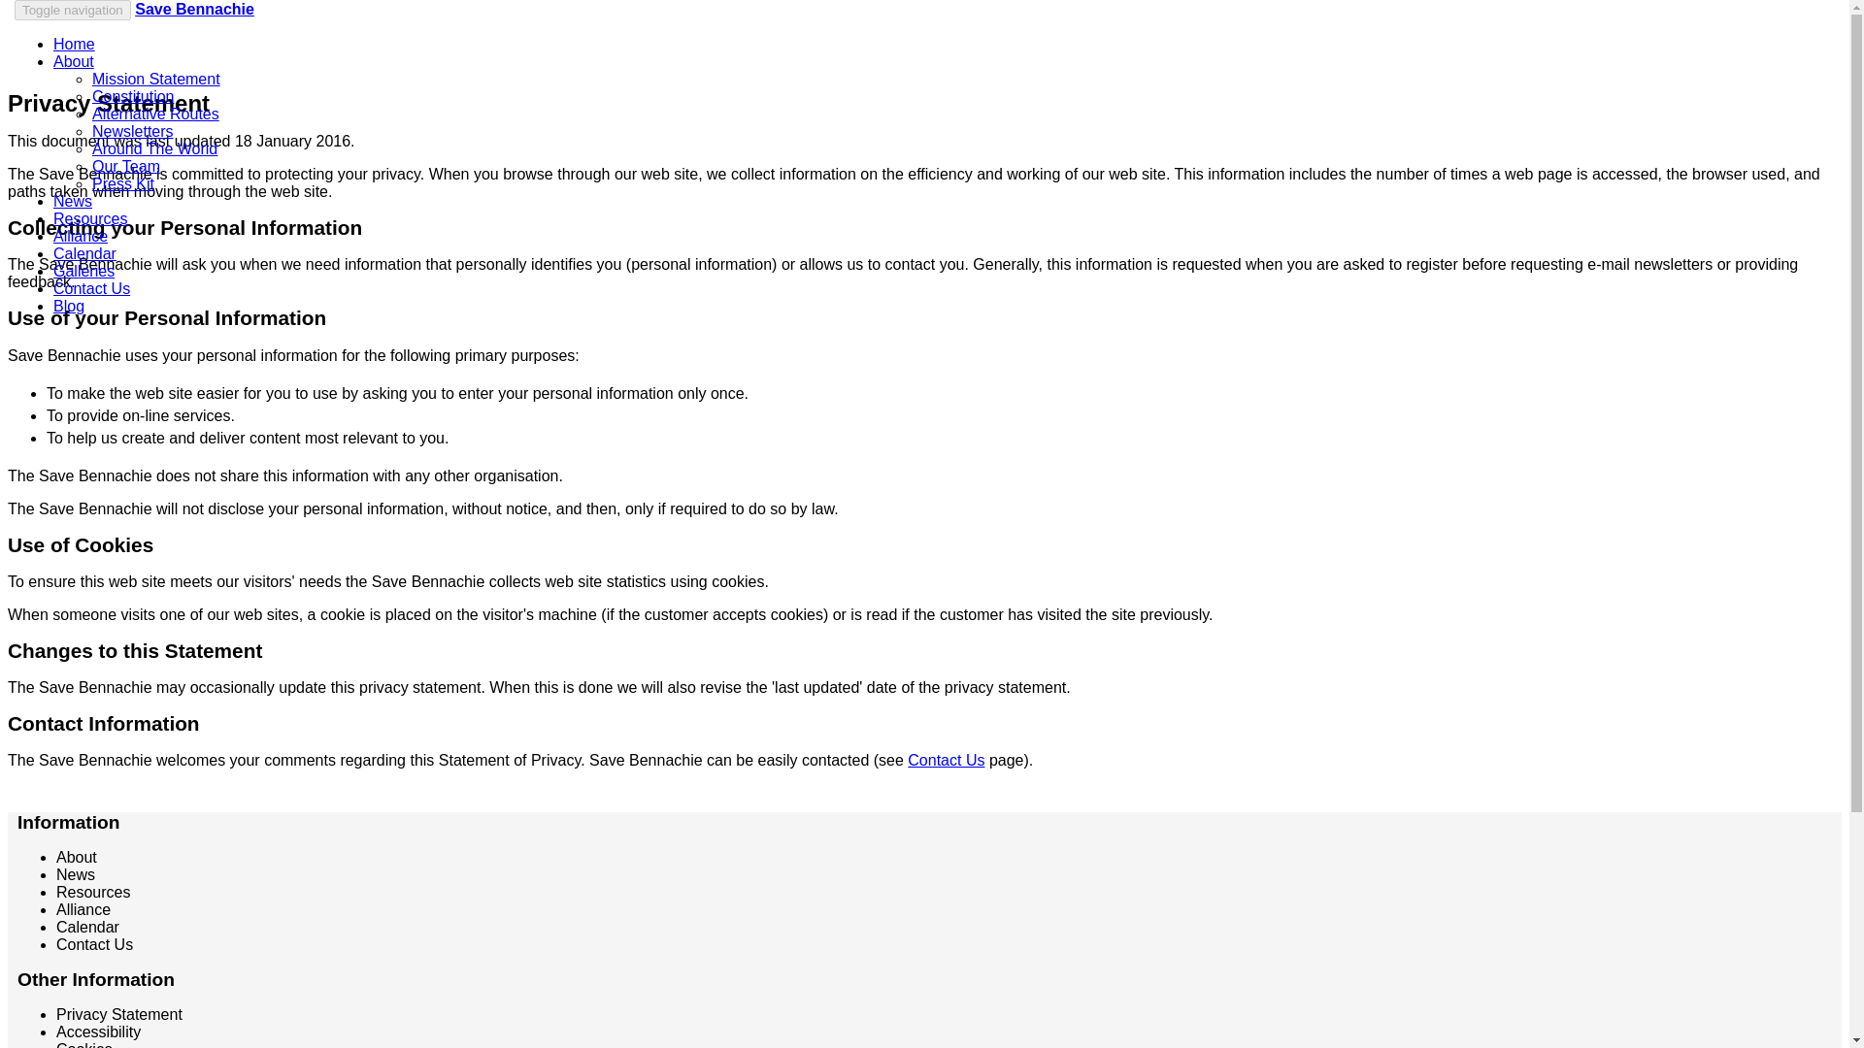  I want to click on Resources, so click(93, 892).